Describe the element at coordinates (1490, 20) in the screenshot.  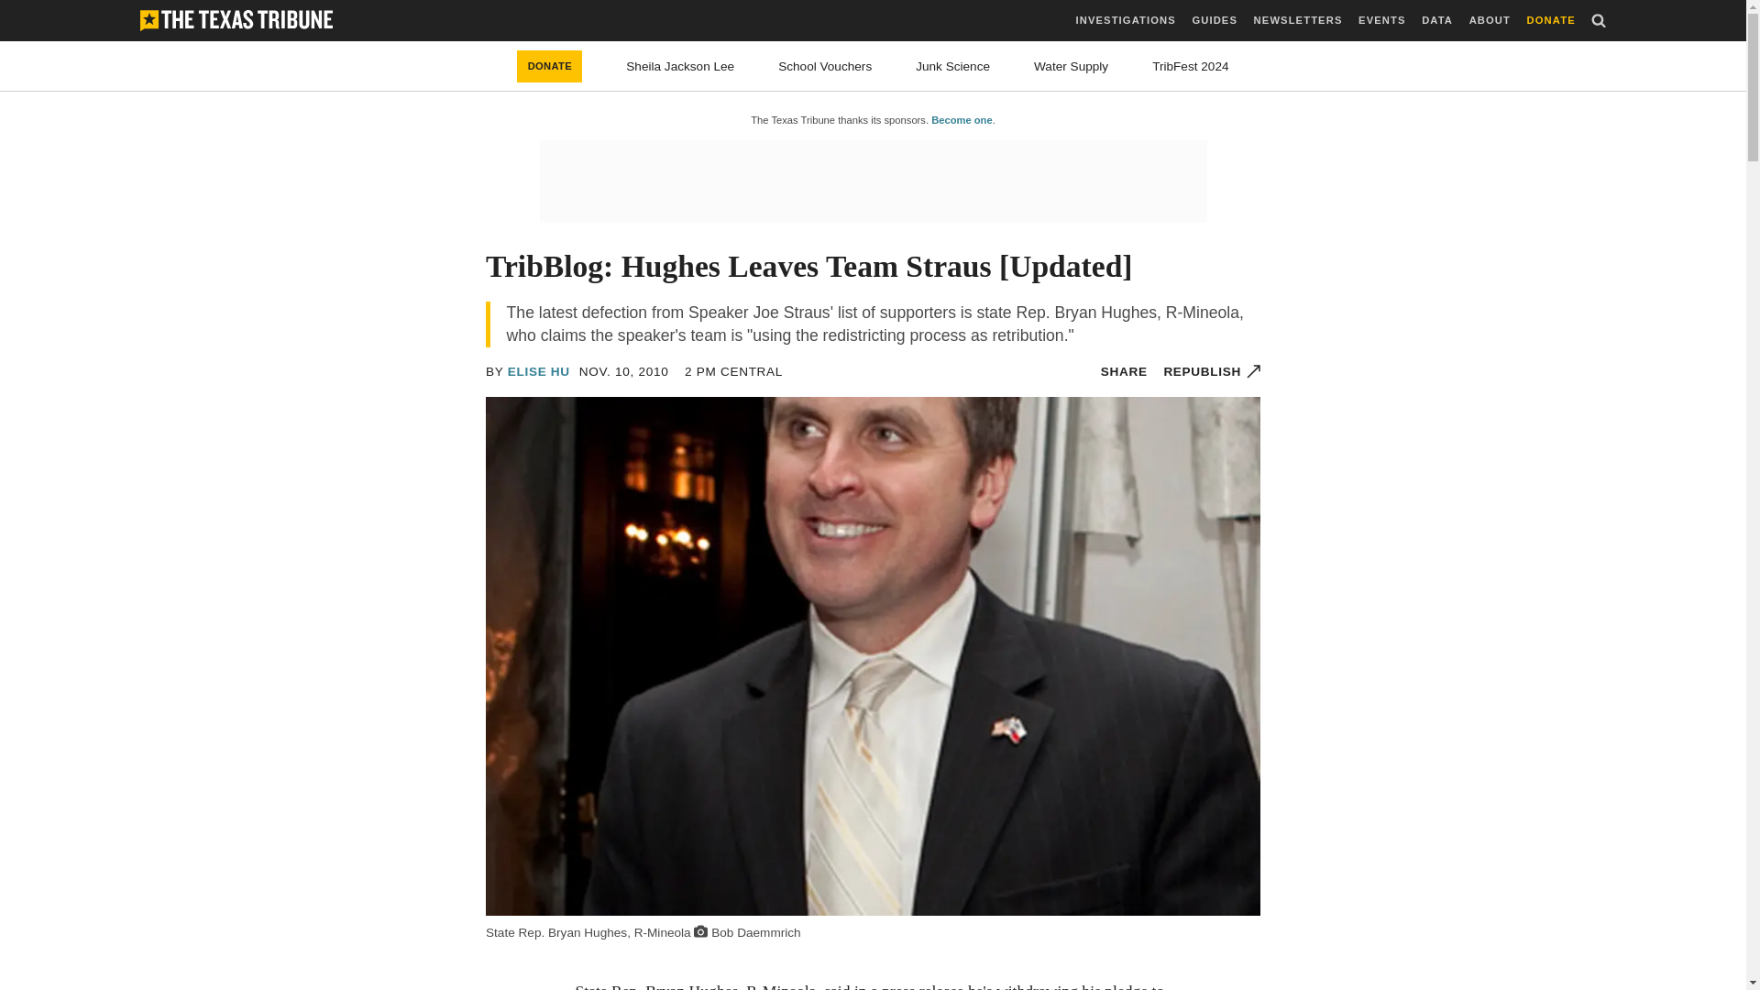
I see `ABOUT` at that location.